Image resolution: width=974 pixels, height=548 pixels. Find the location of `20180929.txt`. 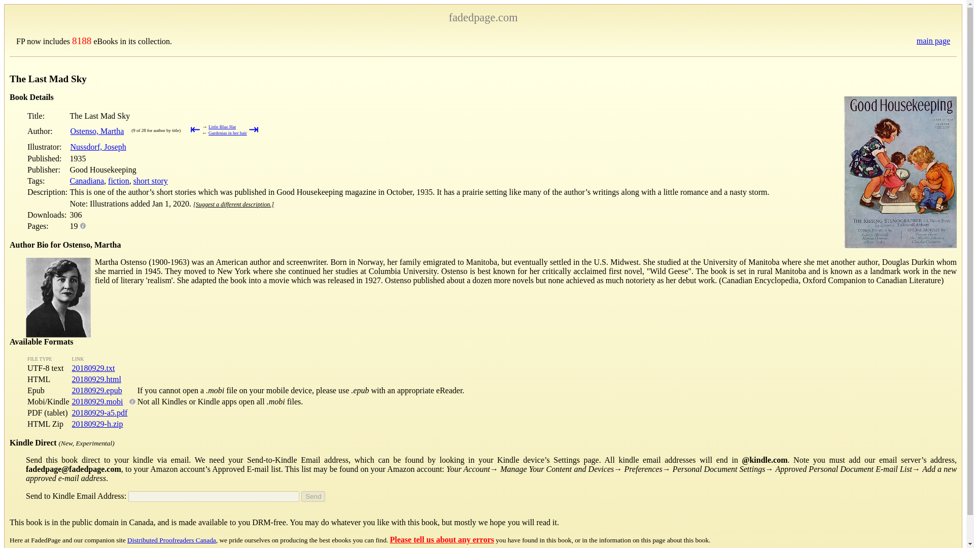

20180929.txt is located at coordinates (93, 368).